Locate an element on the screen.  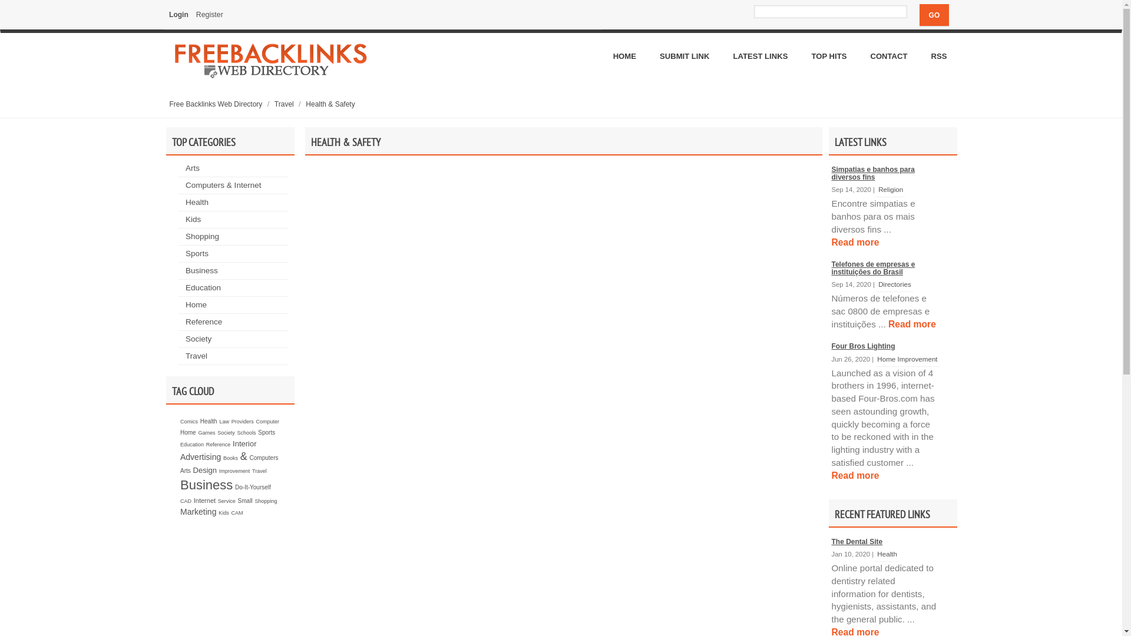
Simpatias e banhos para diversos fins is located at coordinates (873, 173).